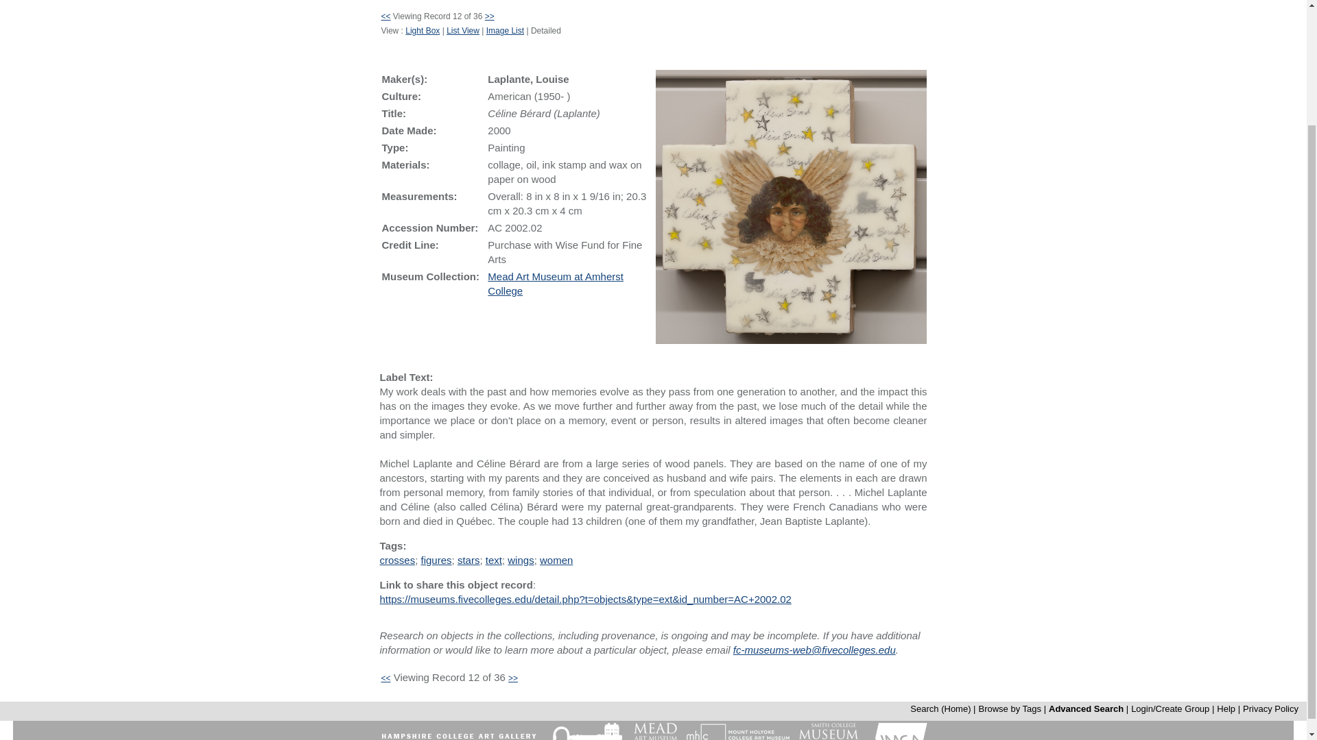  What do you see at coordinates (555, 284) in the screenshot?
I see `Mead Art Museum at Amherst College` at bounding box center [555, 284].